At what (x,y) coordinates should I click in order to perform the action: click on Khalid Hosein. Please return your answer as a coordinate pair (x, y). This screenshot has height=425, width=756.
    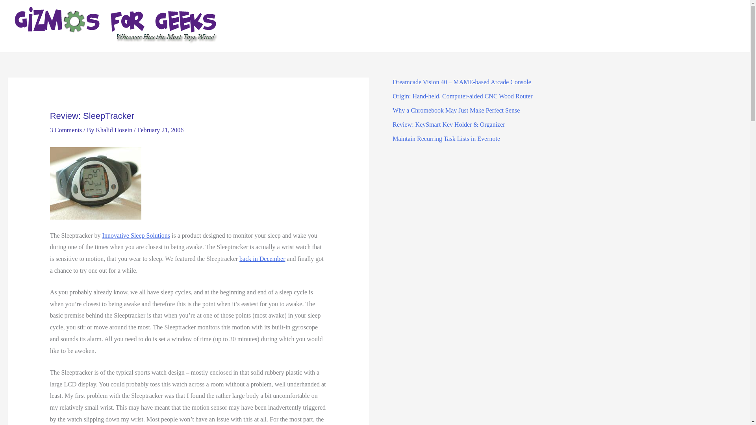
    Looking at the image, I should click on (115, 130).